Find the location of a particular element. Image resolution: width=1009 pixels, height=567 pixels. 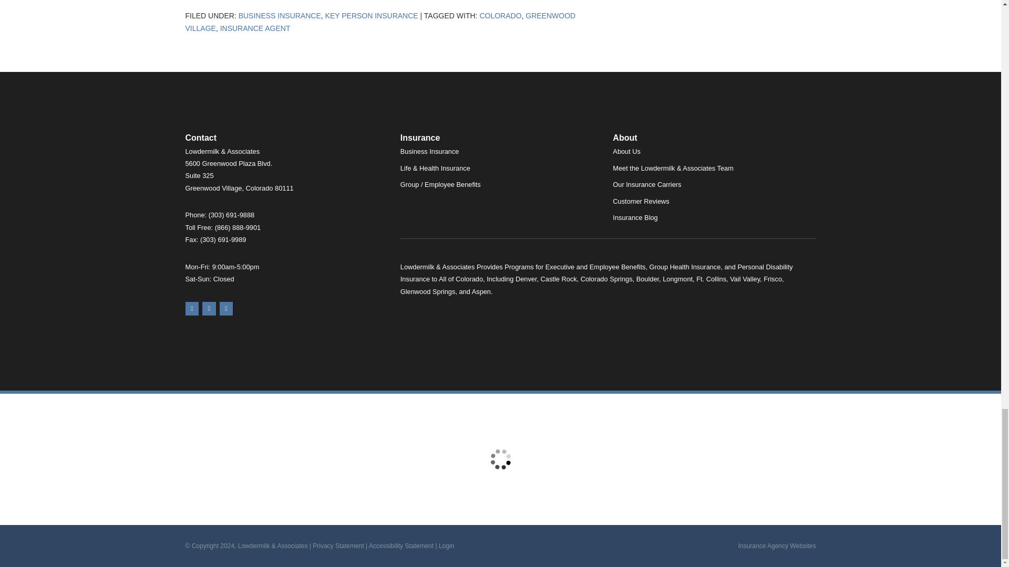

Greenwood Village is located at coordinates (379, 22).